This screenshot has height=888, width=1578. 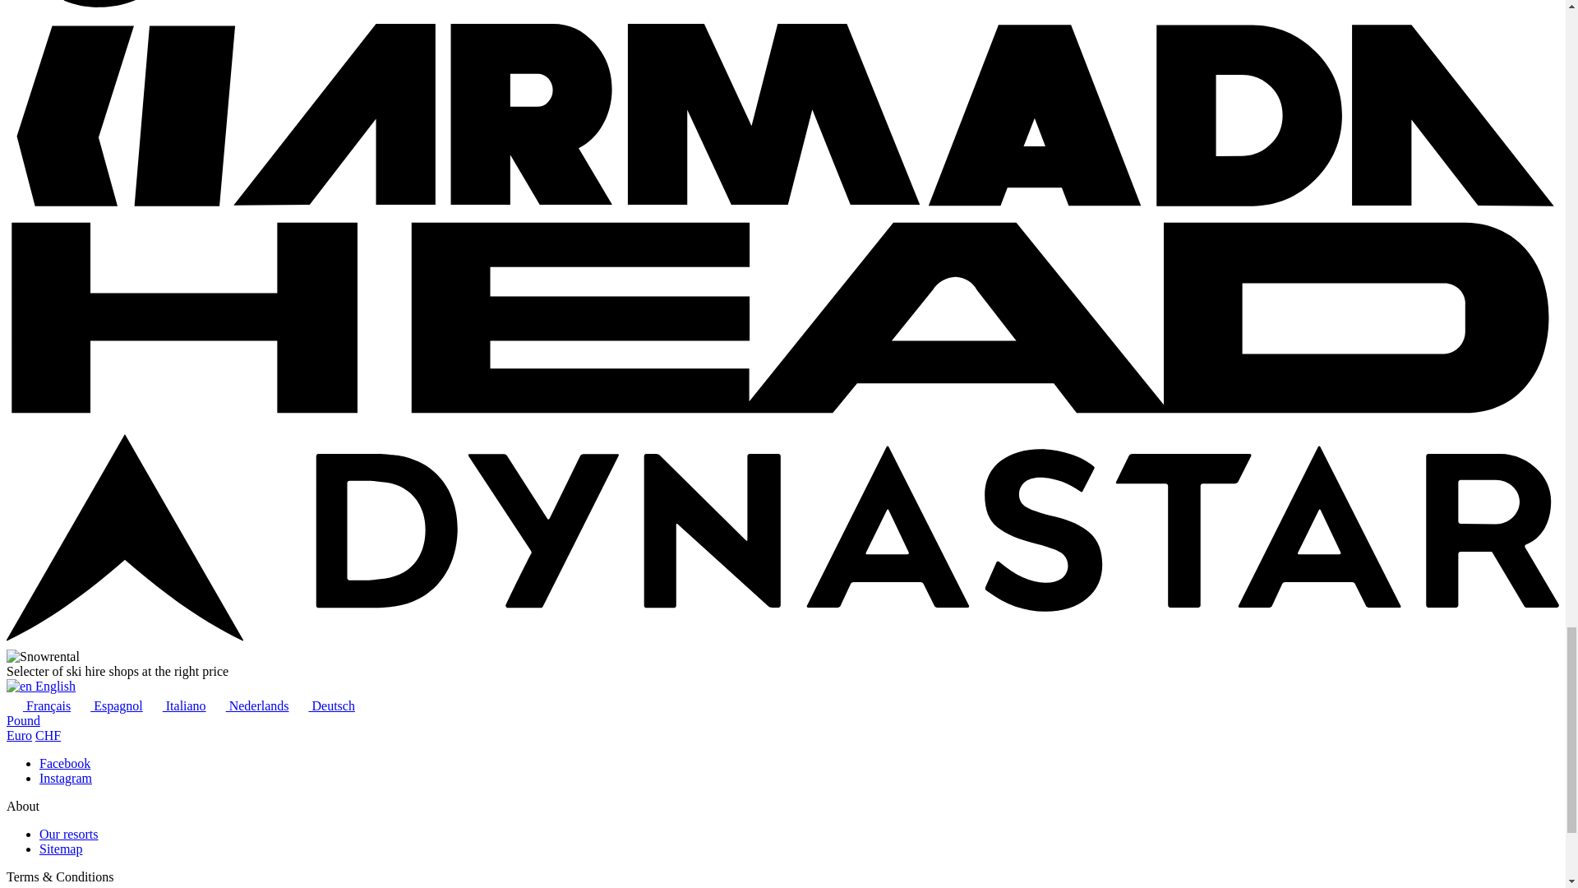 I want to click on Italiano, so click(x=176, y=705).